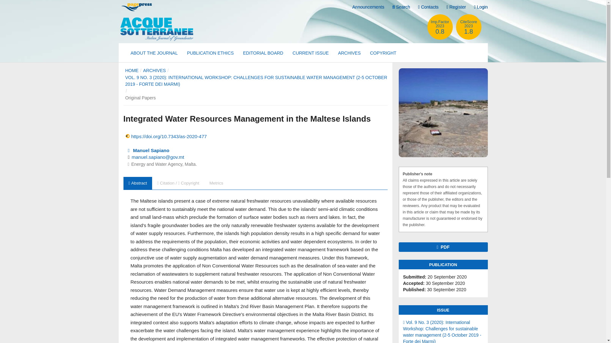  Describe the element at coordinates (368, 7) in the screenshot. I see `Announcements` at that location.